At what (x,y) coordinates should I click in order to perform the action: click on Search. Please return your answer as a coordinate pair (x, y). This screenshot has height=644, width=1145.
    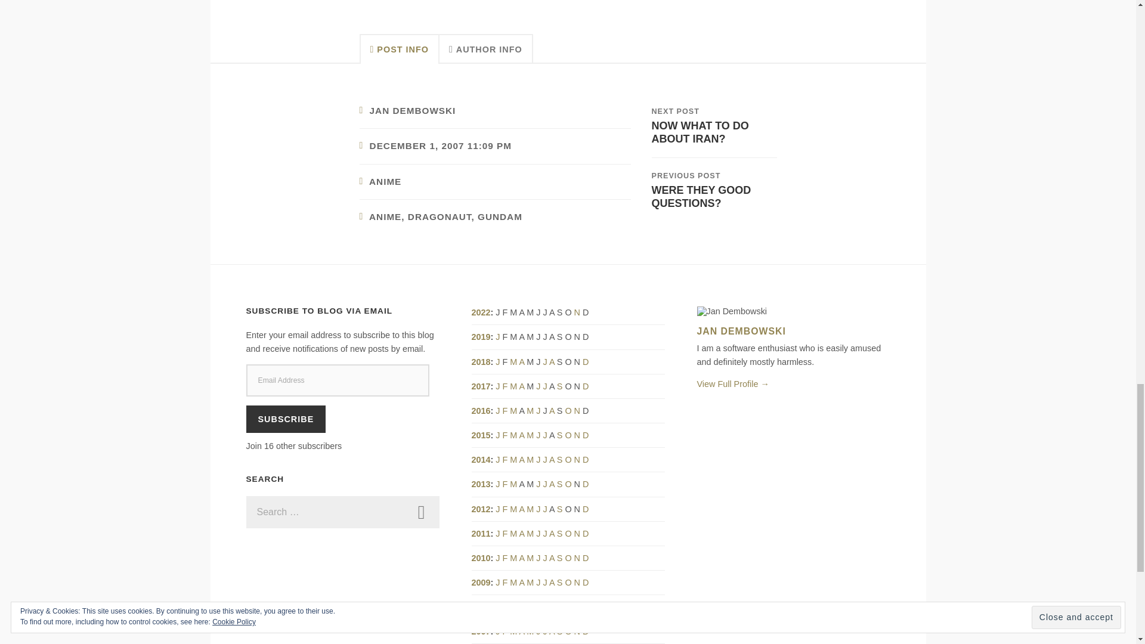
    Looking at the image, I should click on (713, 190).